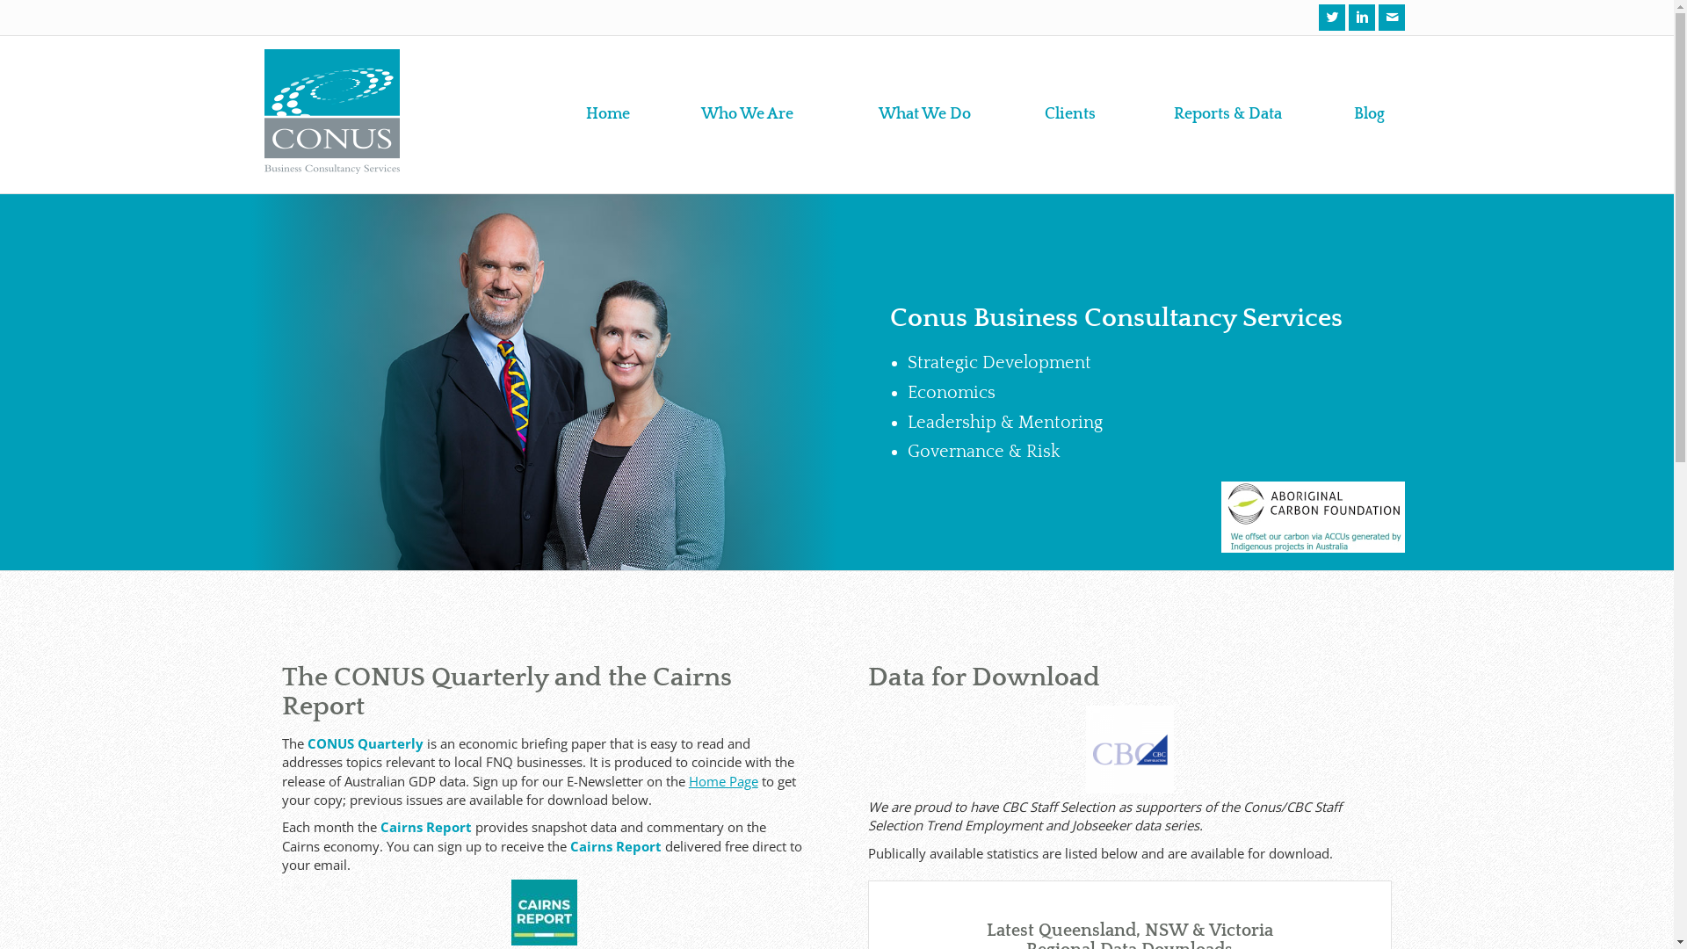 This screenshot has width=1687, height=949. Describe the element at coordinates (1228, 115) in the screenshot. I see `Reports & Data` at that location.